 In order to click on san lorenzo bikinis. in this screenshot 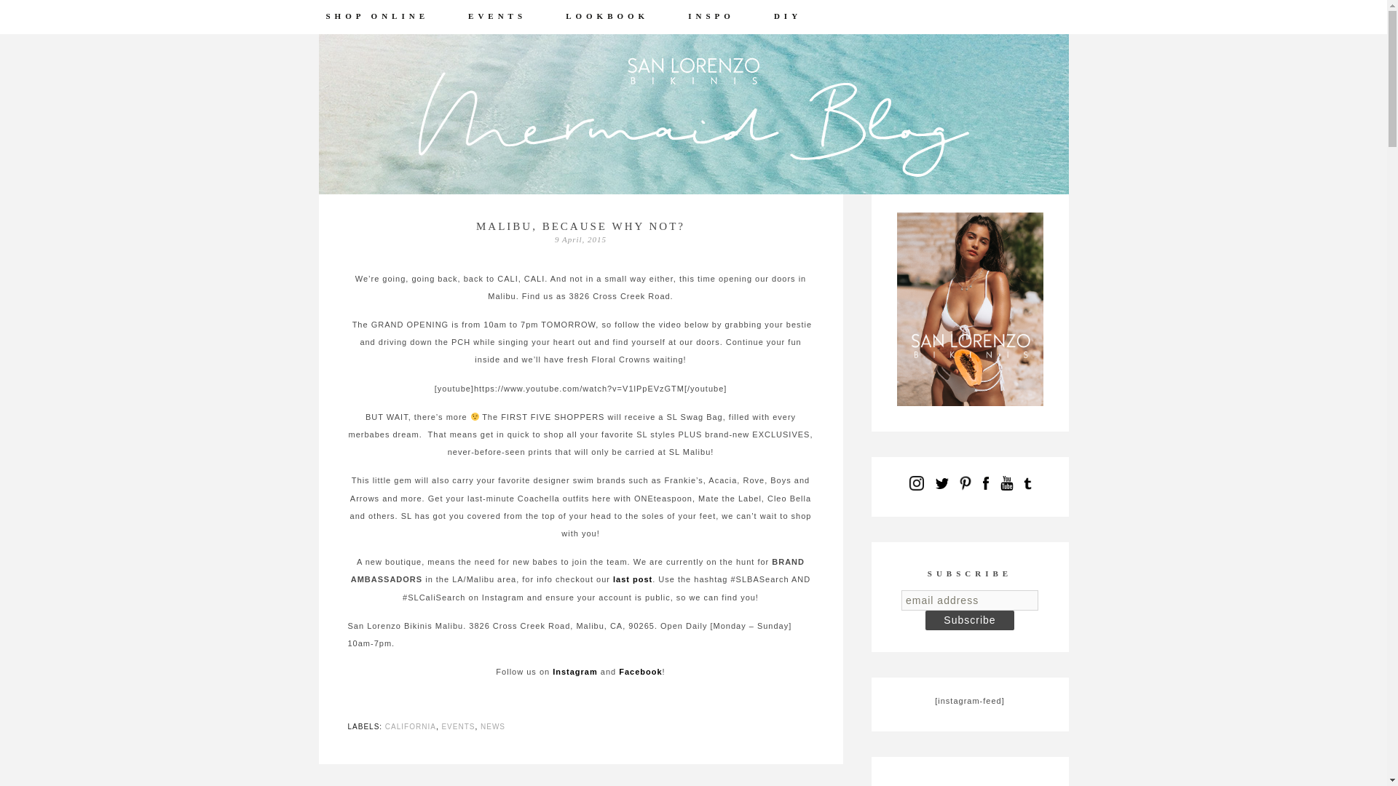, I will do `click(693, 114)`.